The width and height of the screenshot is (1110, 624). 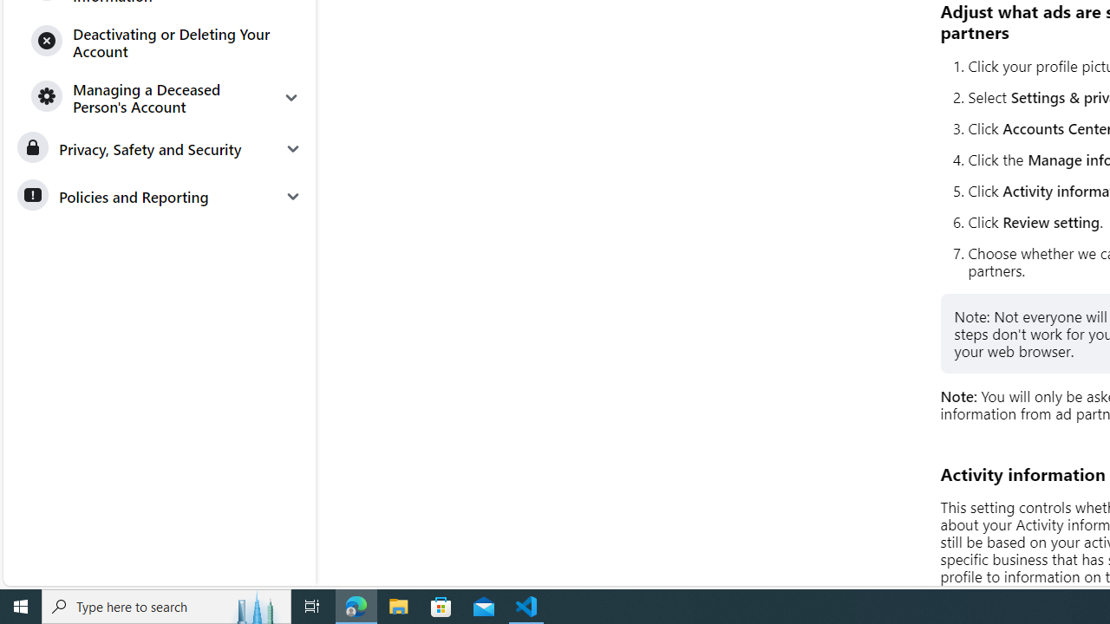 I want to click on Privacy, Safety and Security, so click(x=159, y=149).